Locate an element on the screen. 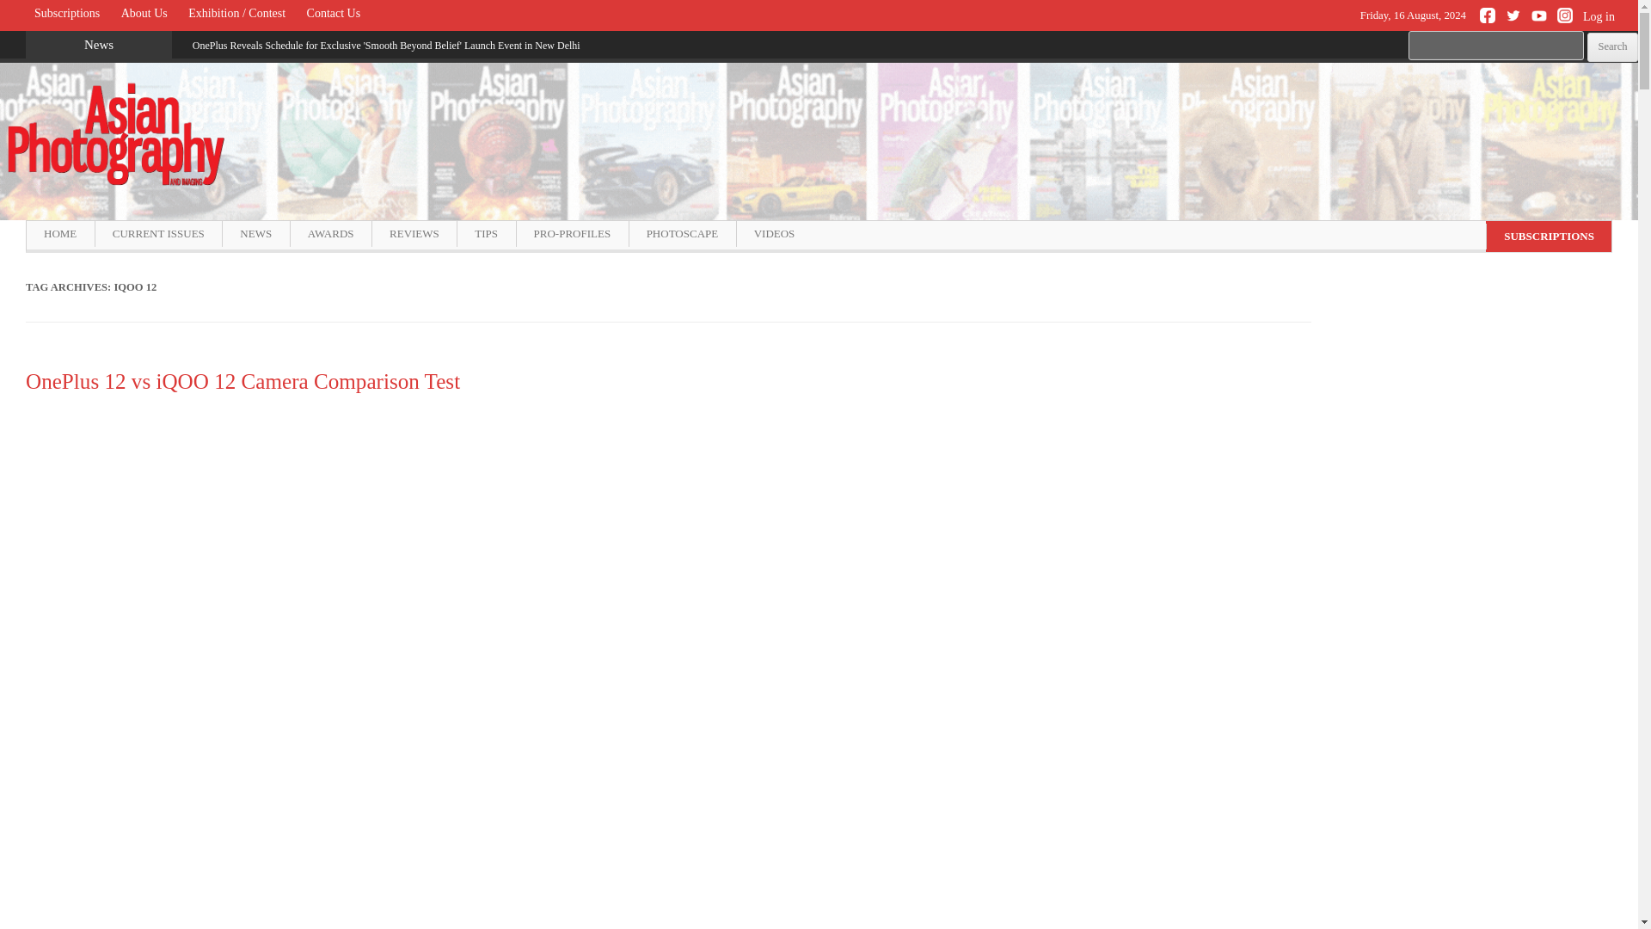 Image resolution: width=1651 pixels, height=929 pixels. AWARDS is located at coordinates (330, 234).